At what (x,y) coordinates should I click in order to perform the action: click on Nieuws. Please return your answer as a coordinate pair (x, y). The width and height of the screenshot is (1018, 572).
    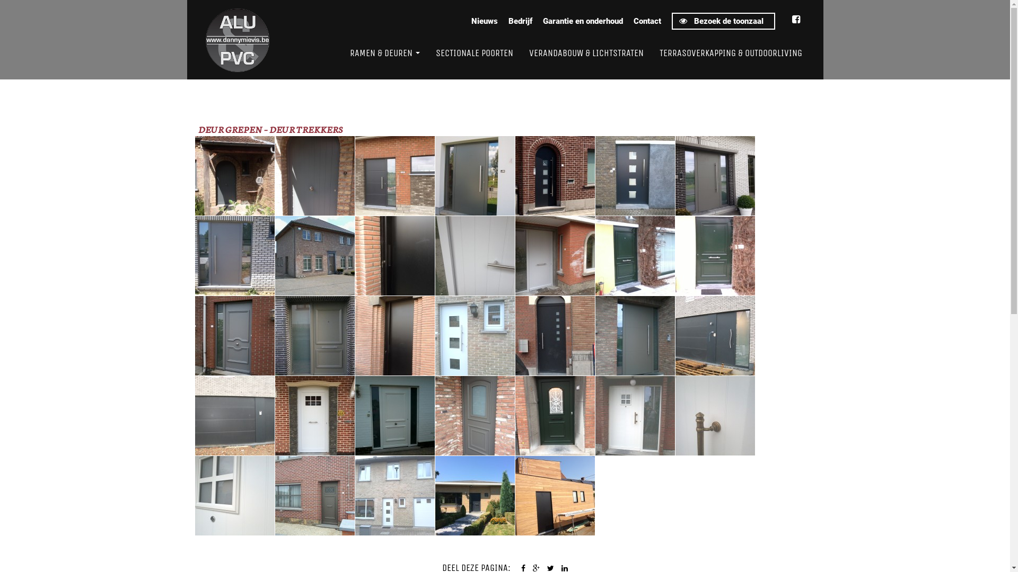
    Looking at the image, I should click on (484, 21).